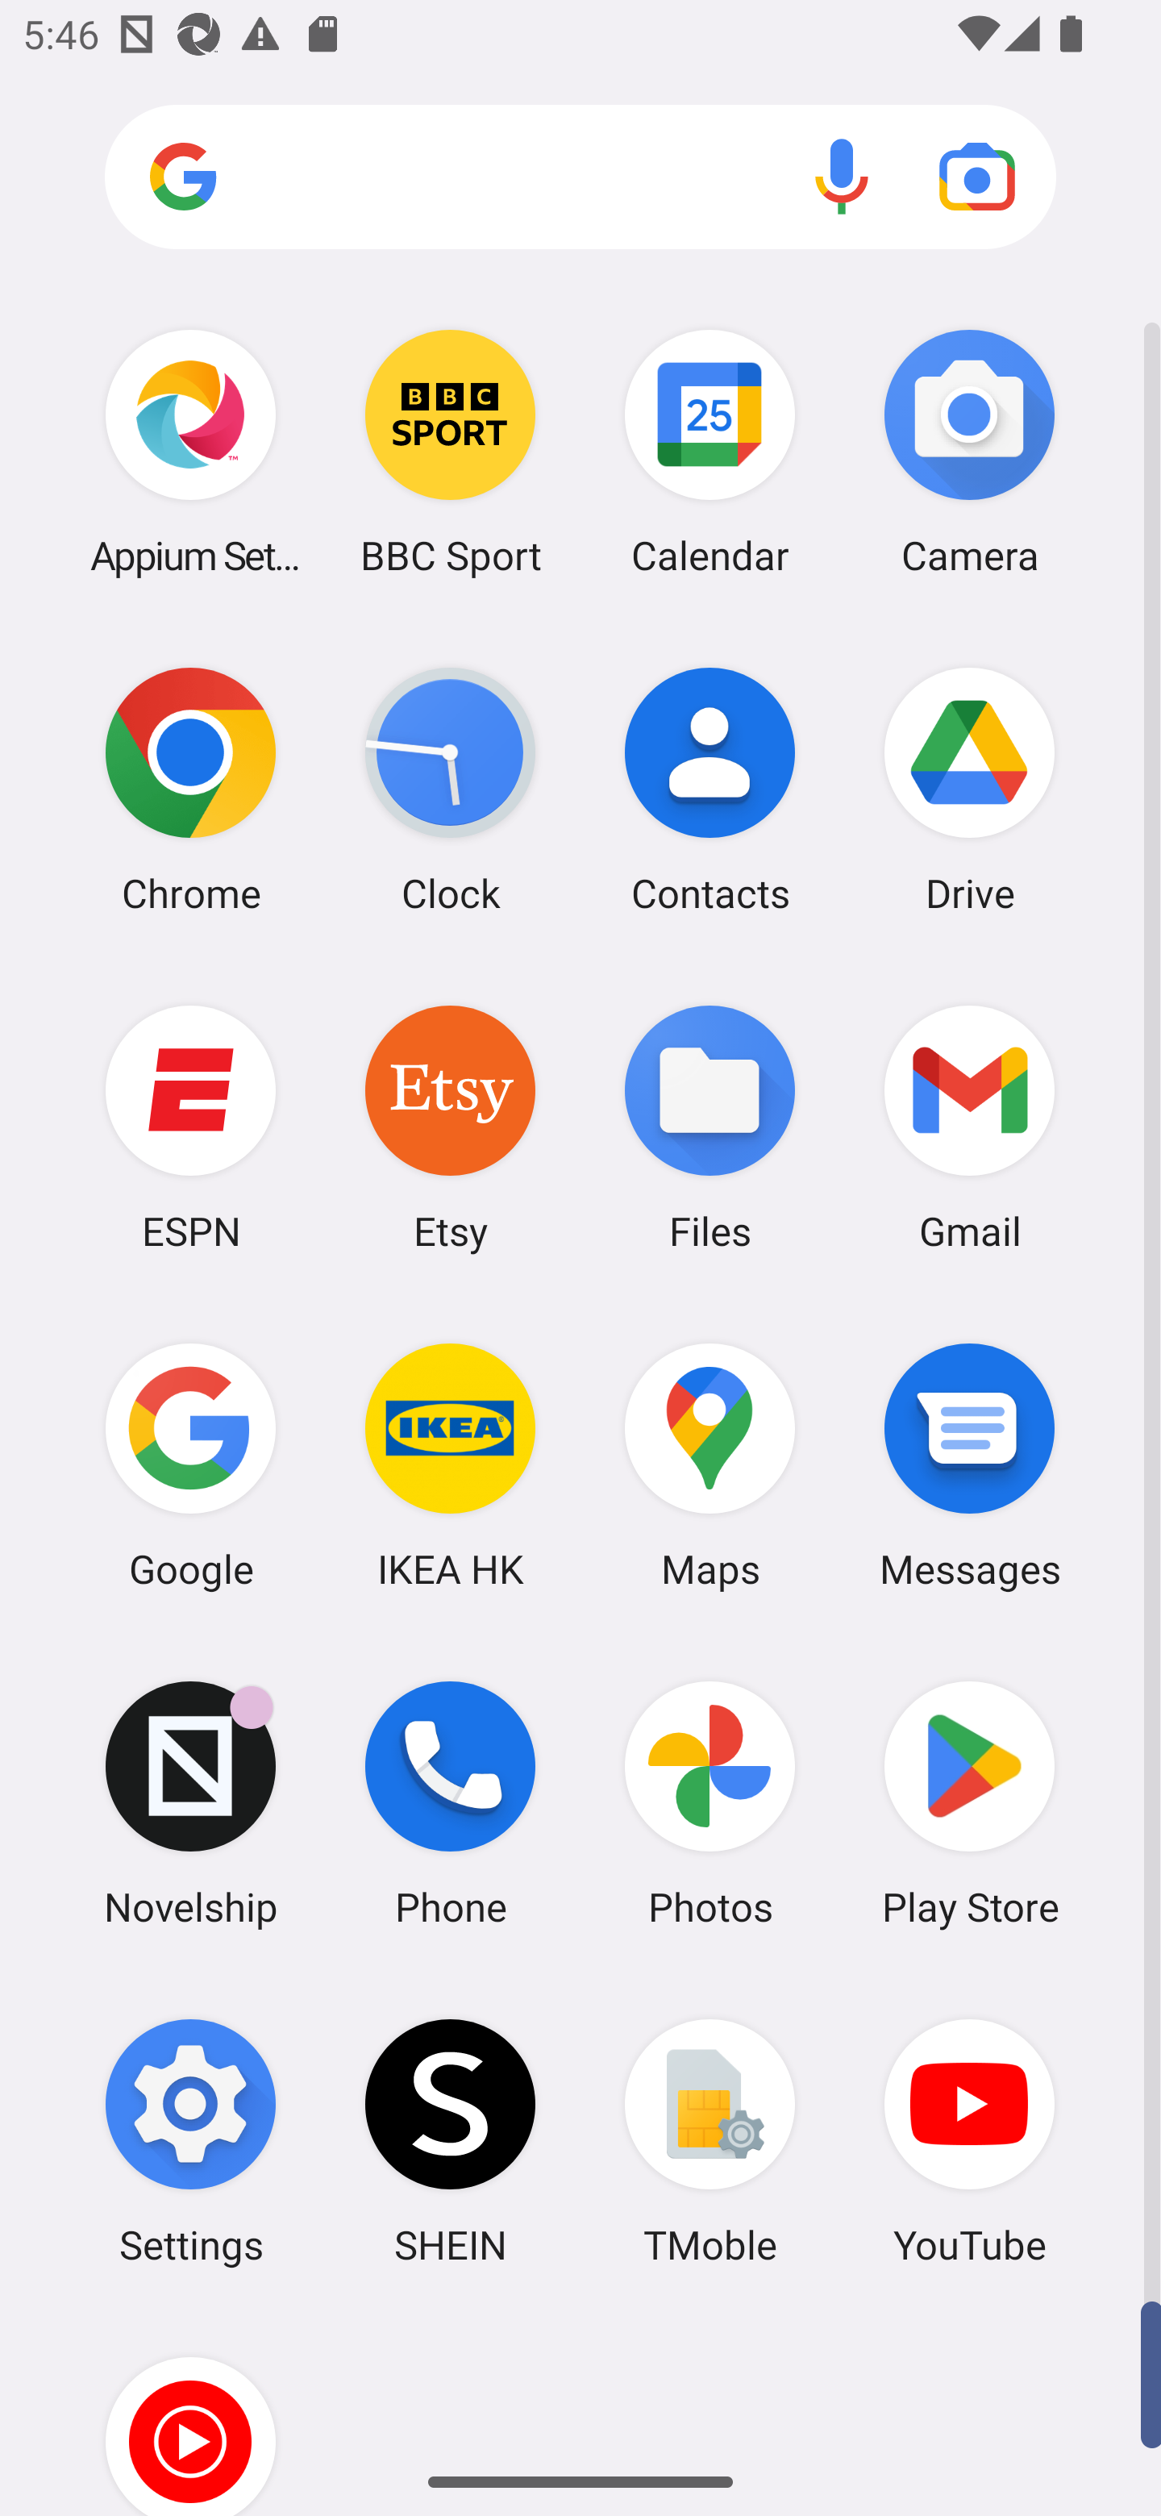 The image size is (1161, 2516). I want to click on YouTube, so click(969, 2141).